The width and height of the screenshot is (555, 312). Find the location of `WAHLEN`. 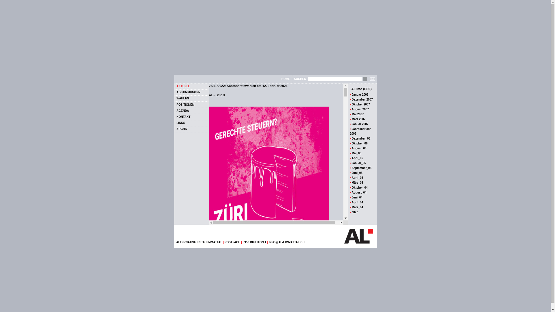

WAHLEN is located at coordinates (183, 98).